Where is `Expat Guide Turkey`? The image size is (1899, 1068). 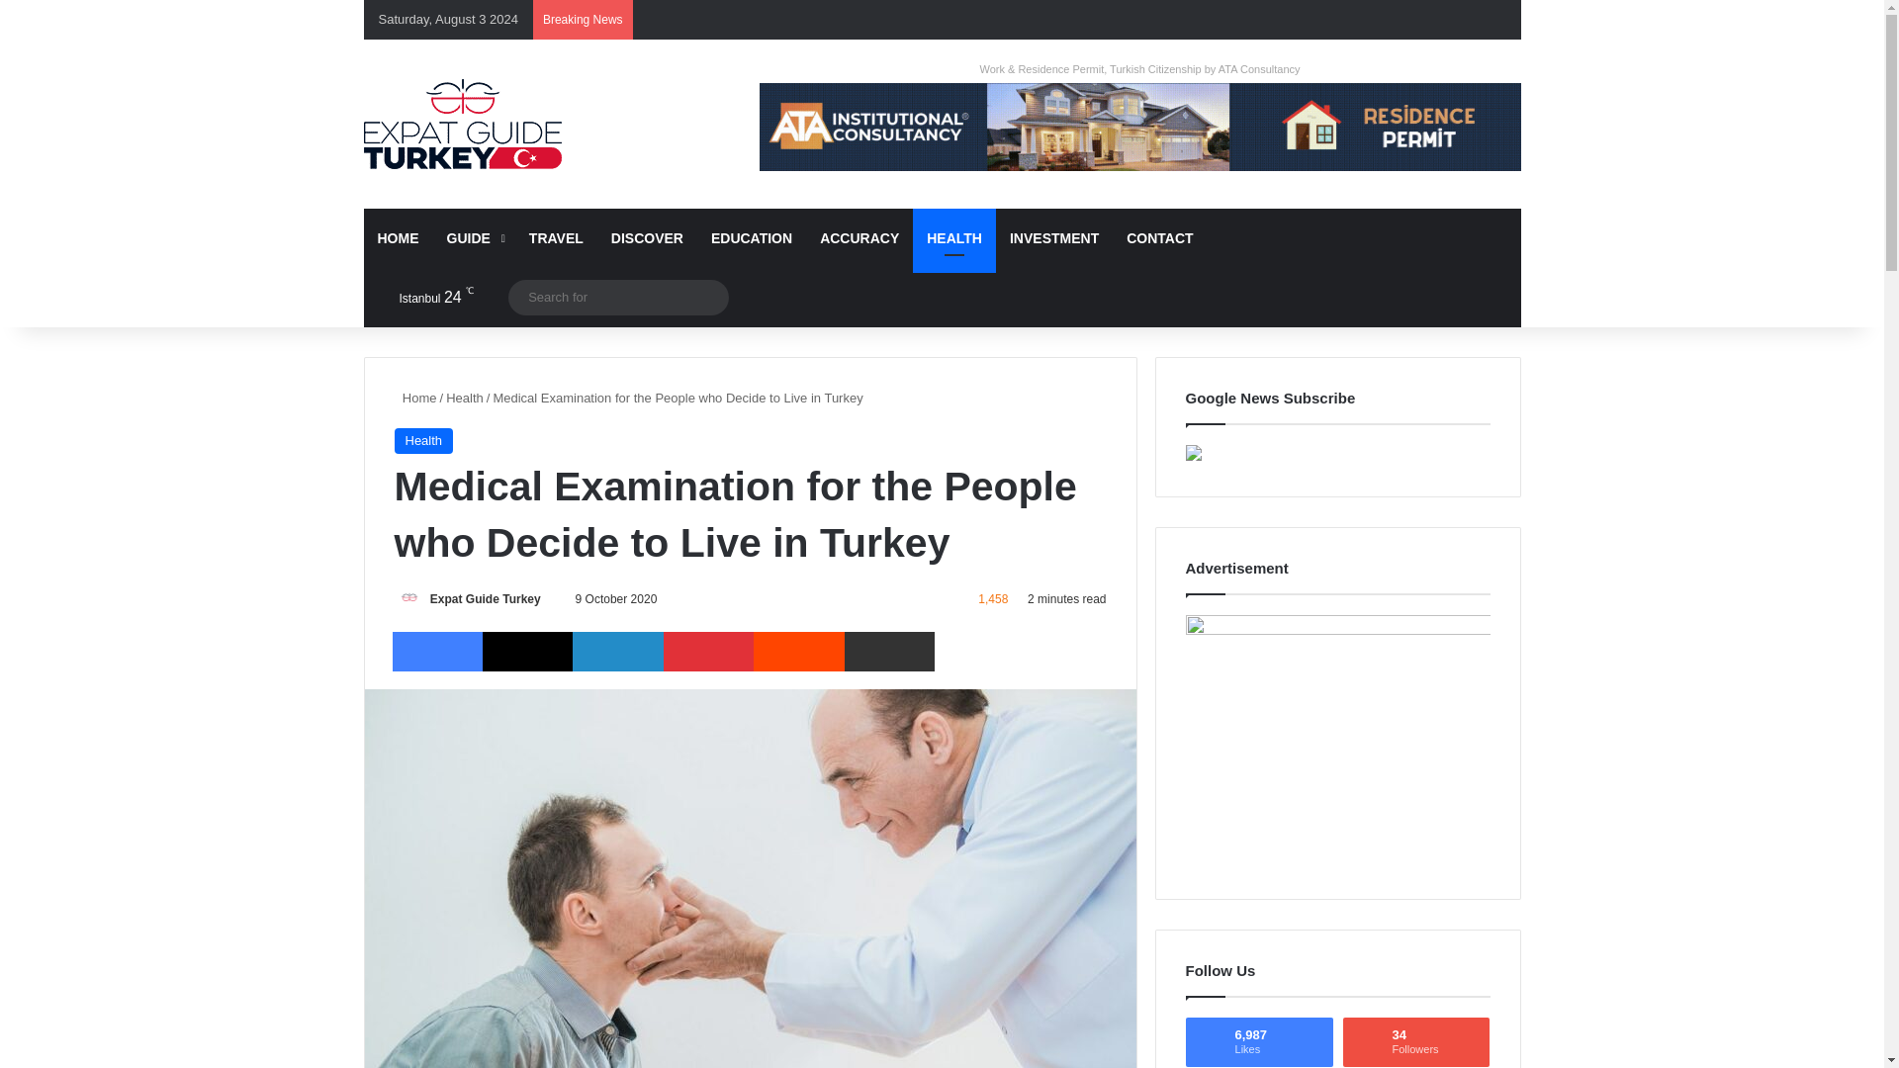
Expat Guide Turkey is located at coordinates (486, 599).